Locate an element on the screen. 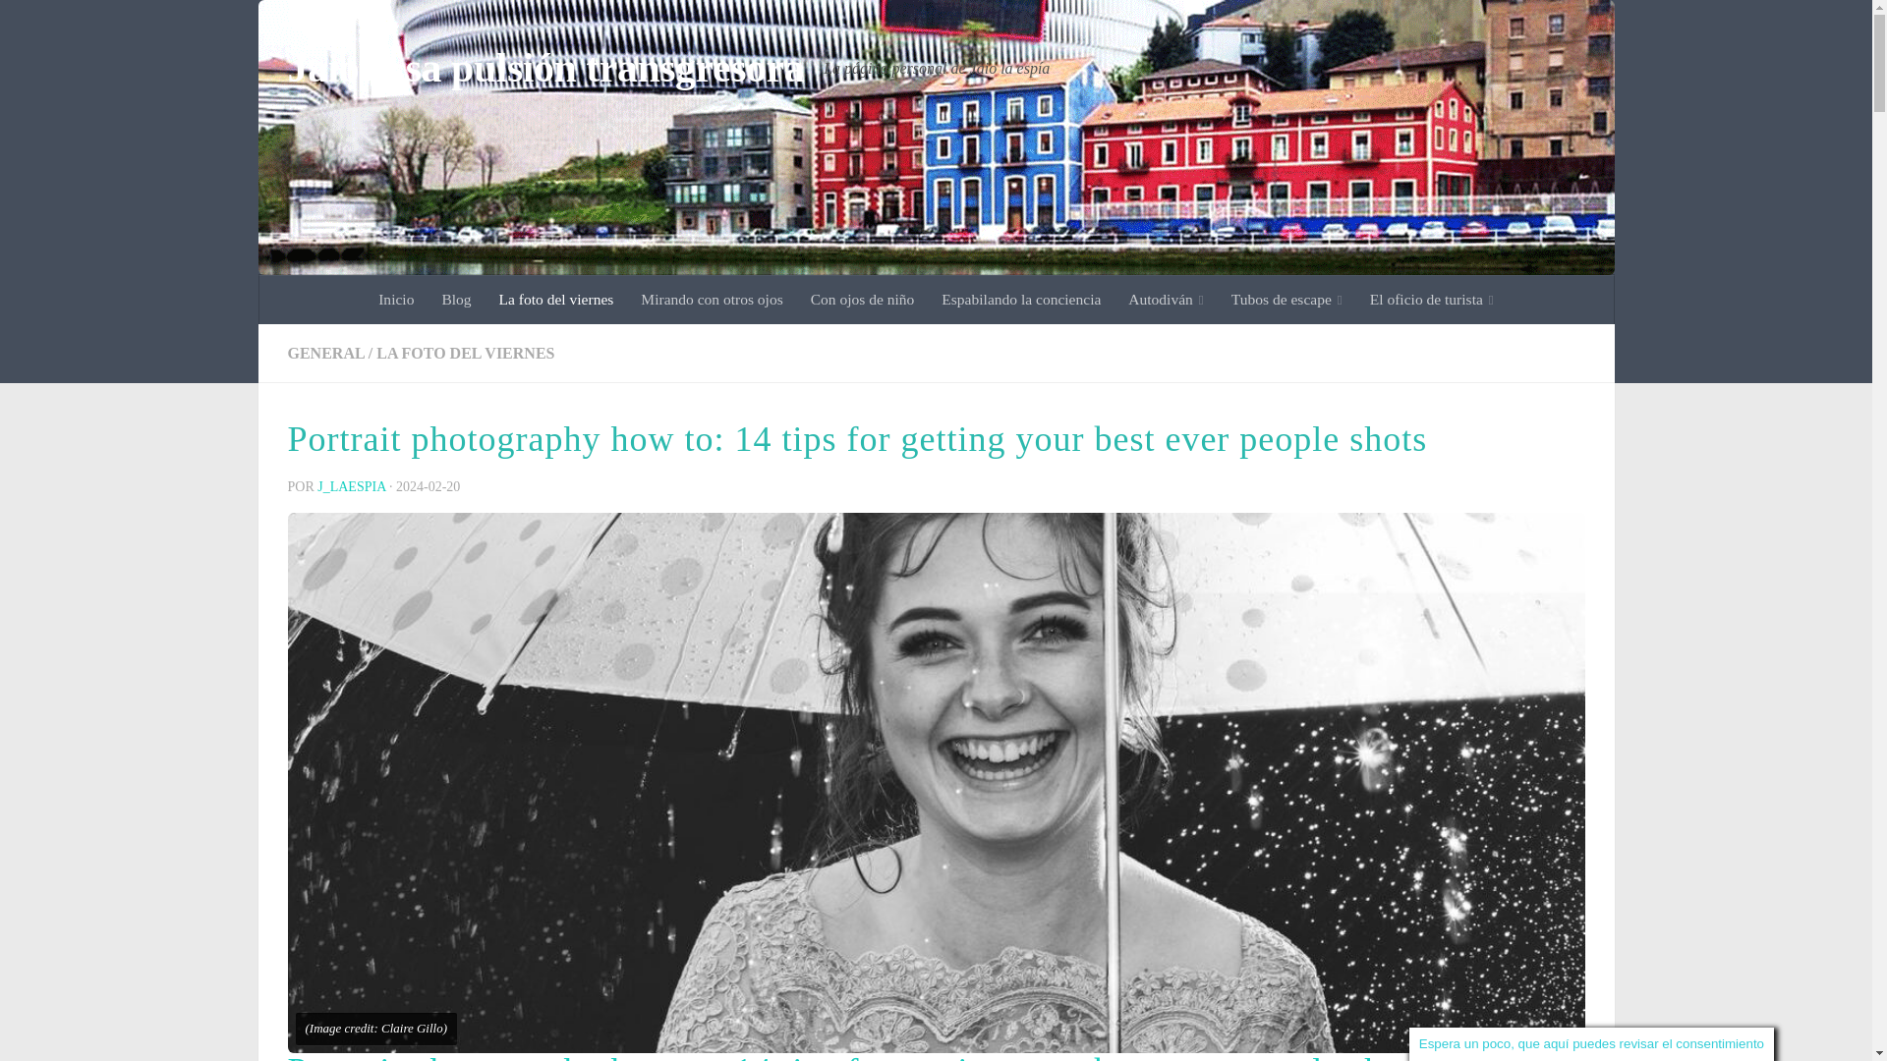 The width and height of the screenshot is (1887, 1061). Mirando con otros ojos is located at coordinates (712, 299).